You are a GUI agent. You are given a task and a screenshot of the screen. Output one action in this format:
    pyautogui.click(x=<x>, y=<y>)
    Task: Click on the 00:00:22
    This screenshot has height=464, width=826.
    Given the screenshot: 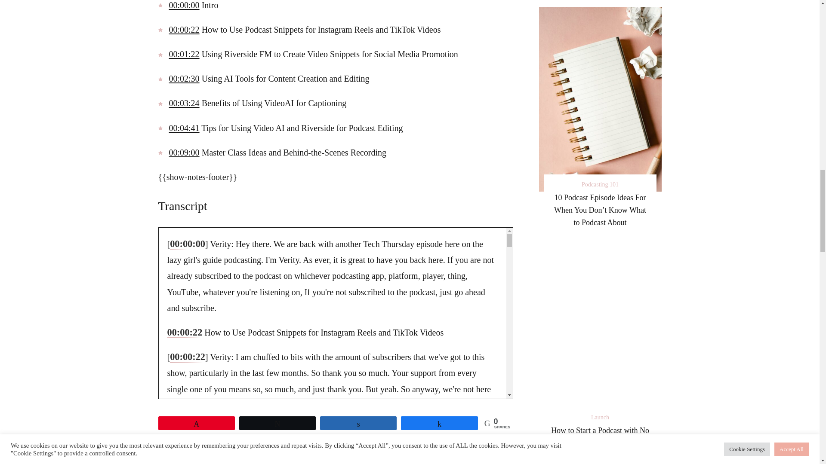 What is the action you would take?
    pyautogui.click(x=188, y=357)
    